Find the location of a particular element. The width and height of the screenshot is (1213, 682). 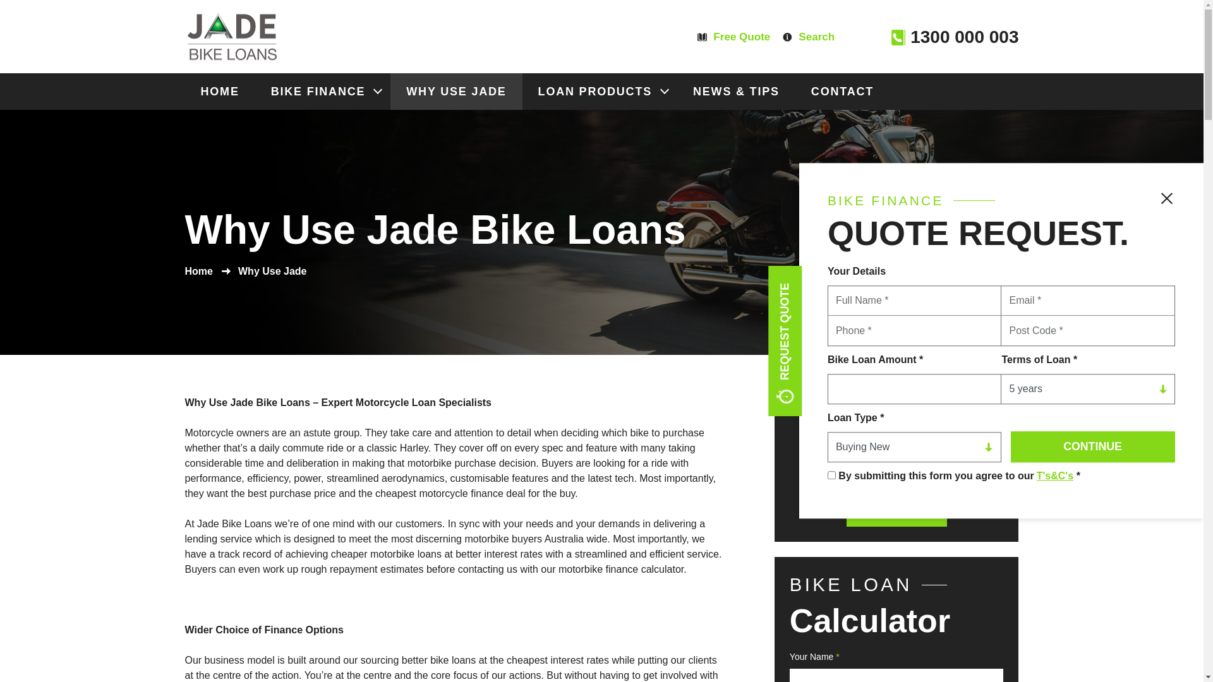

HOME is located at coordinates (220, 92).